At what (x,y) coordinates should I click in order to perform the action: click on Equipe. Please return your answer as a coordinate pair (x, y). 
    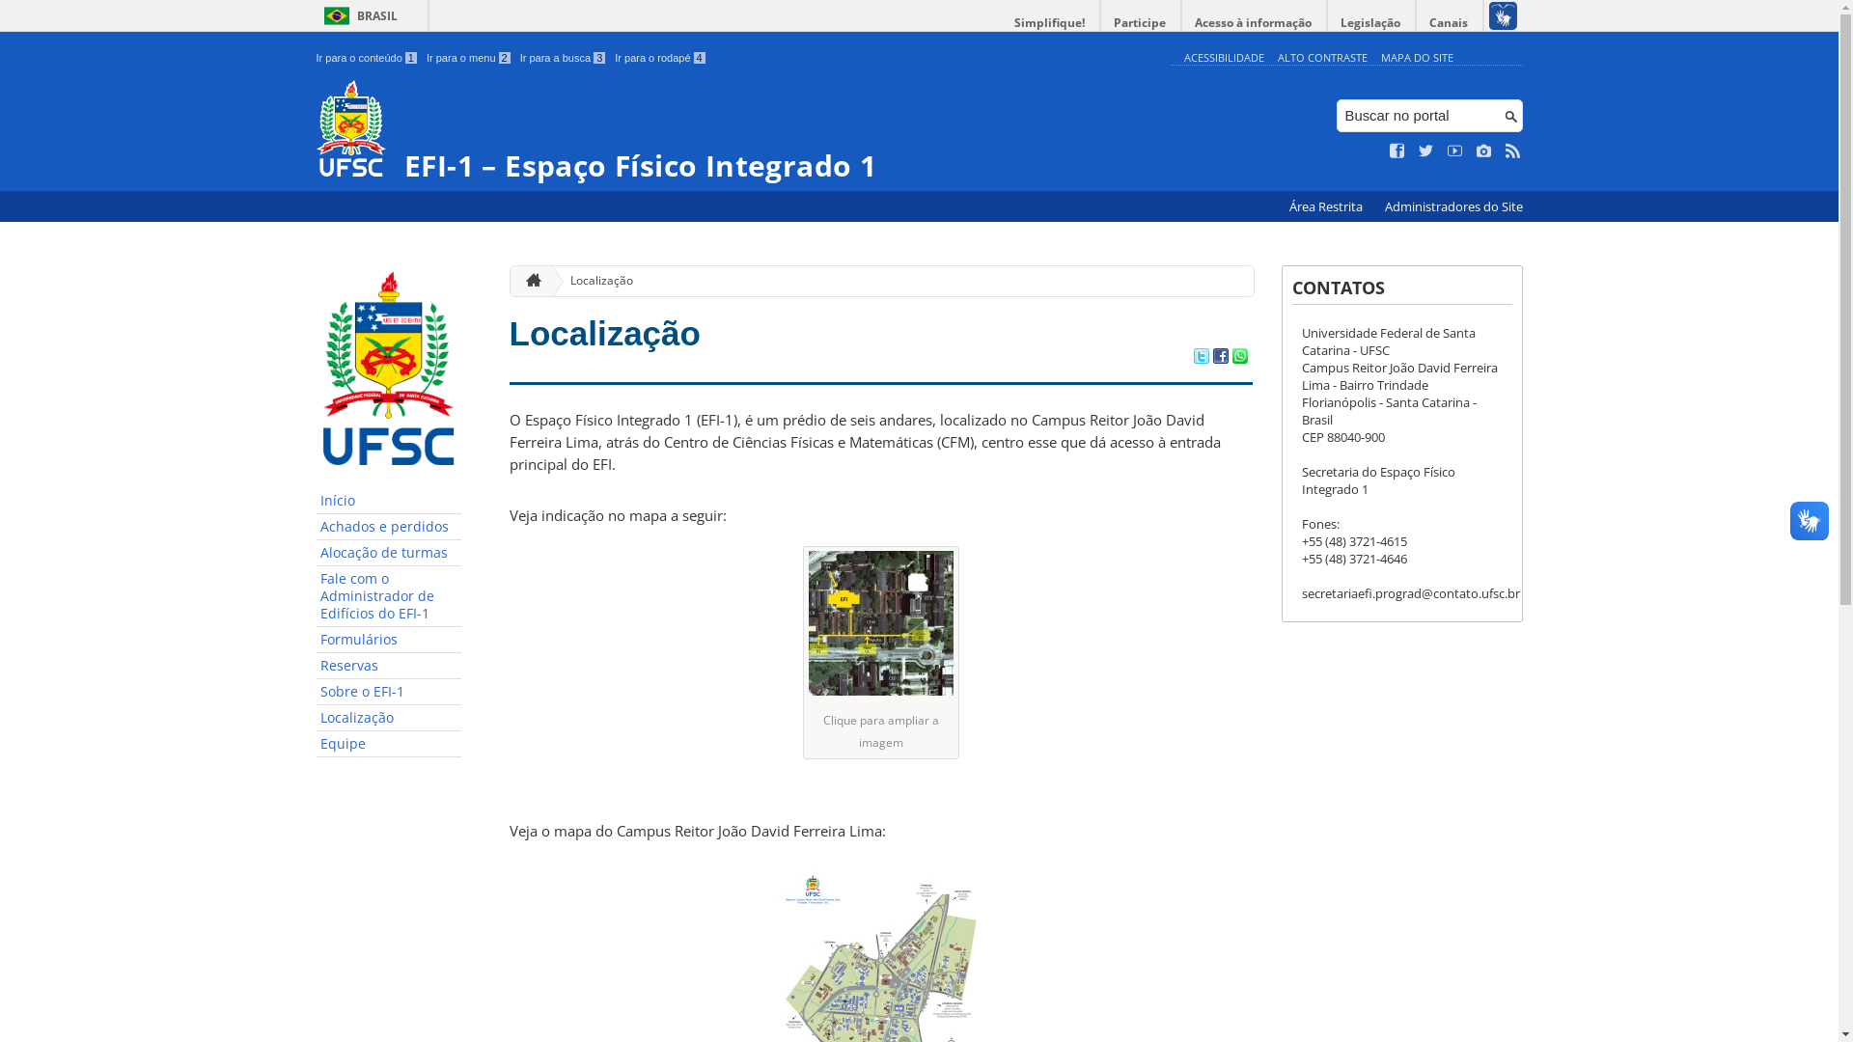
    Looking at the image, I should click on (389, 745).